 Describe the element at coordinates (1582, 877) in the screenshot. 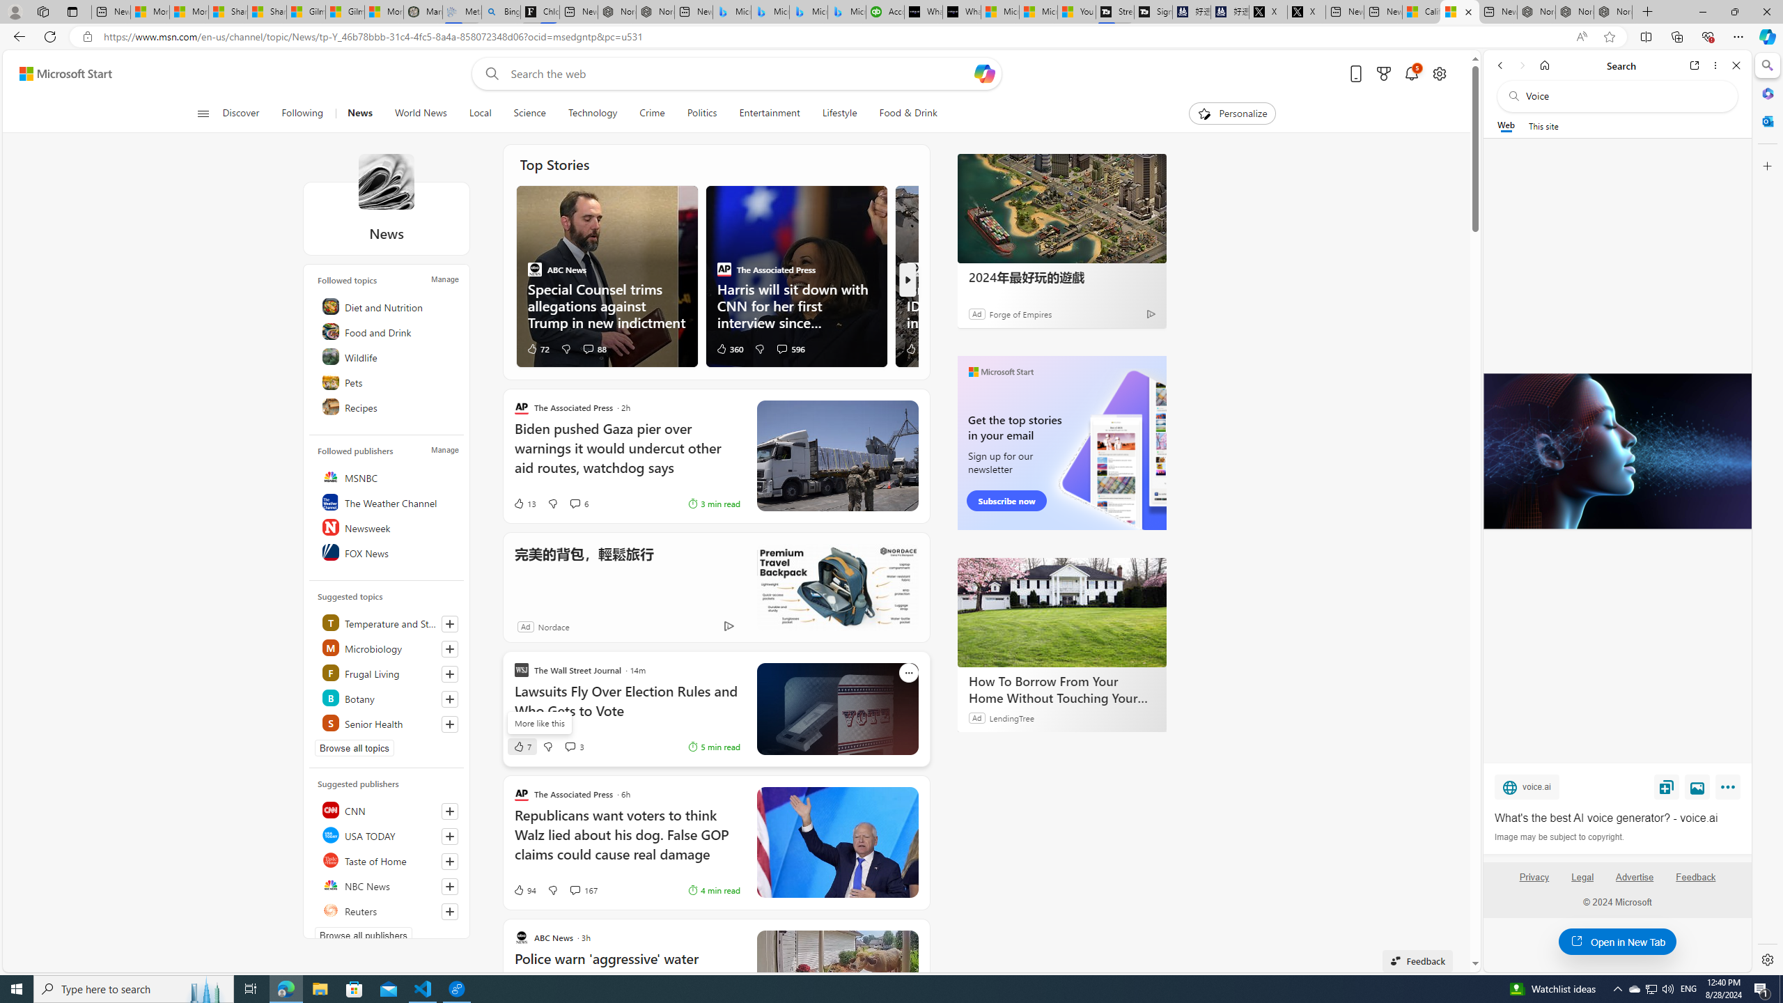

I see `Legal` at that location.